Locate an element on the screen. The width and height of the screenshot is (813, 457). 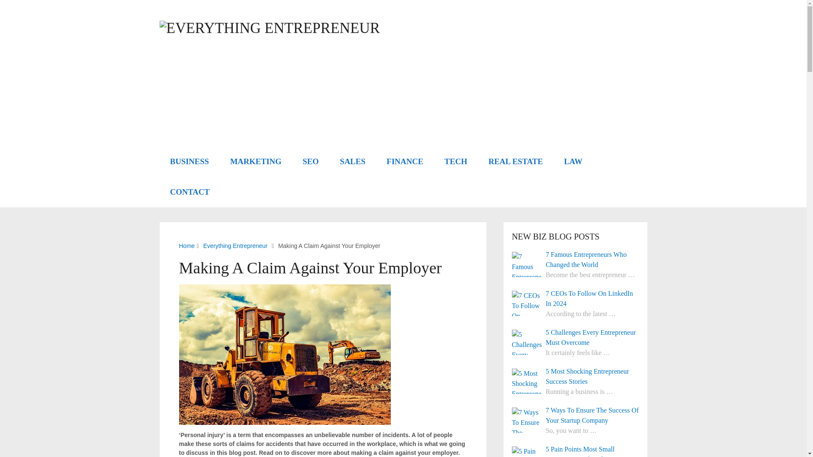
Everything Entrepreneur is located at coordinates (235, 245).